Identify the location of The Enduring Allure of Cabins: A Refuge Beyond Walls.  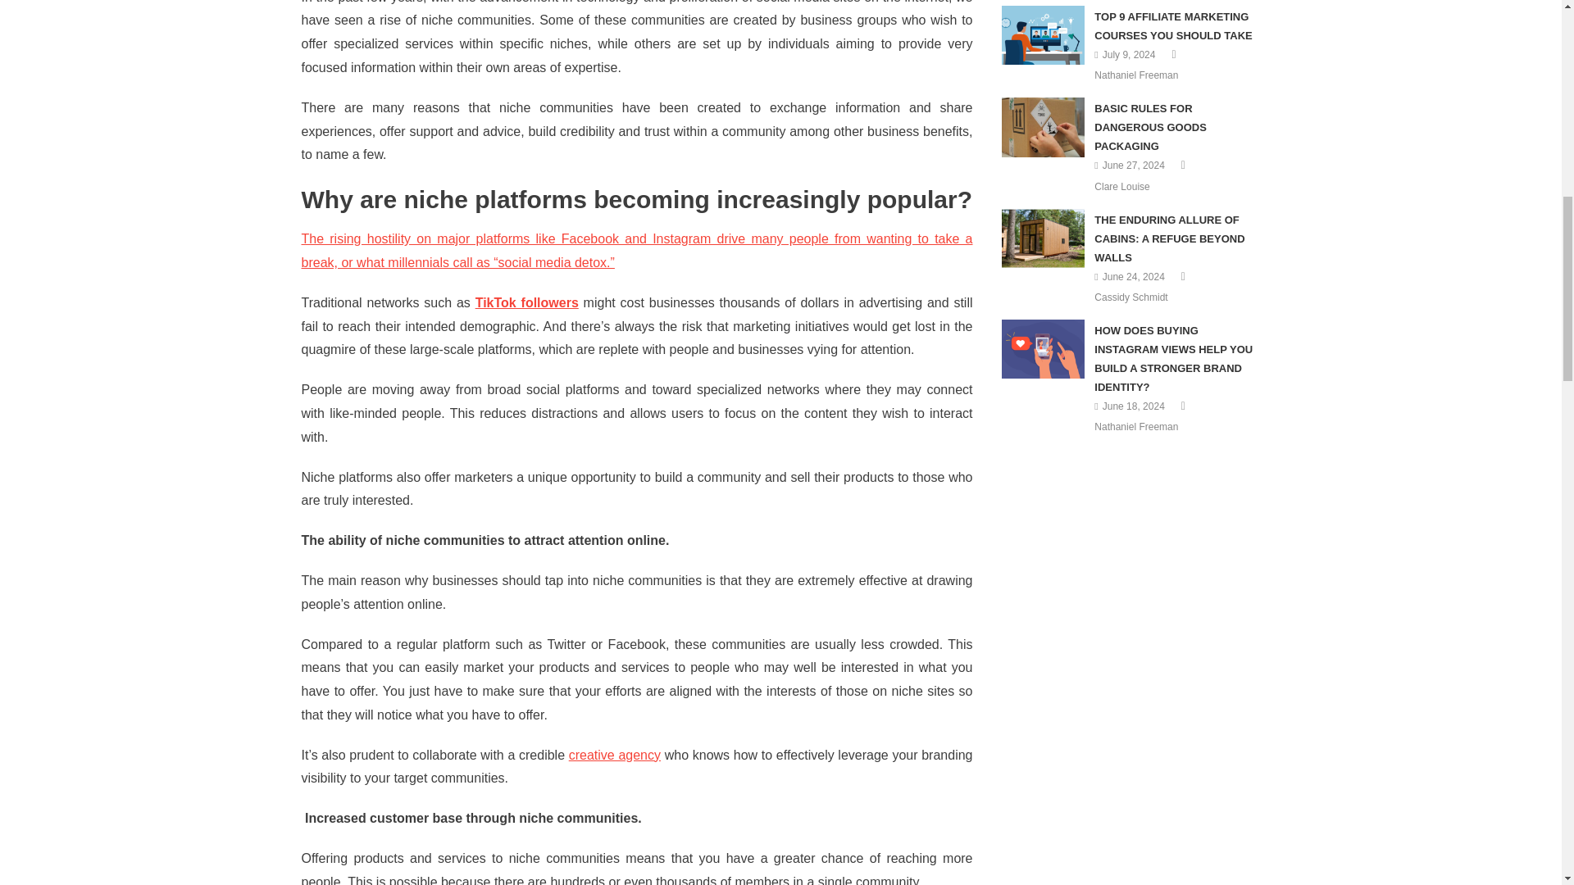
(1043, 238).